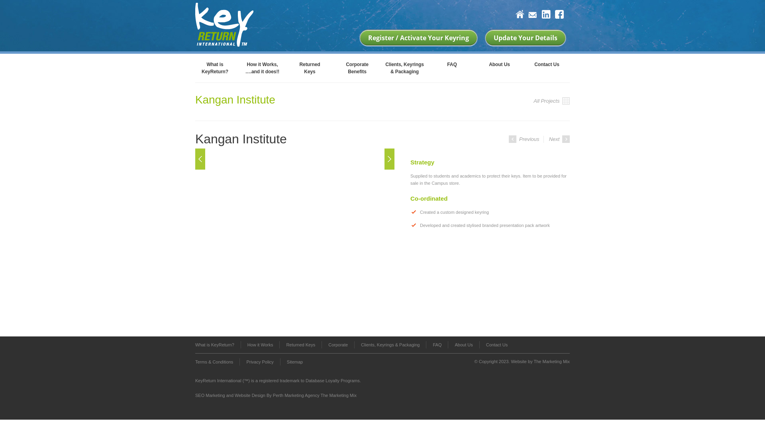  Describe the element at coordinates (418, 38) in the screenshot. I see `Register / Activate Your Keyring` at that location.